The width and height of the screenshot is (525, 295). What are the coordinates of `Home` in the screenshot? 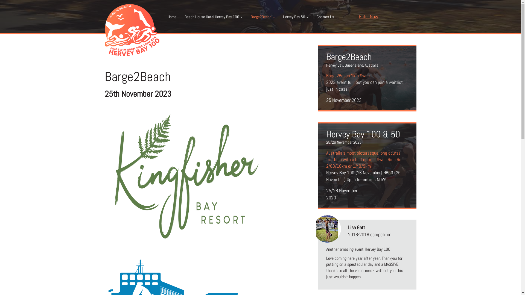 It's located at (172, 17).